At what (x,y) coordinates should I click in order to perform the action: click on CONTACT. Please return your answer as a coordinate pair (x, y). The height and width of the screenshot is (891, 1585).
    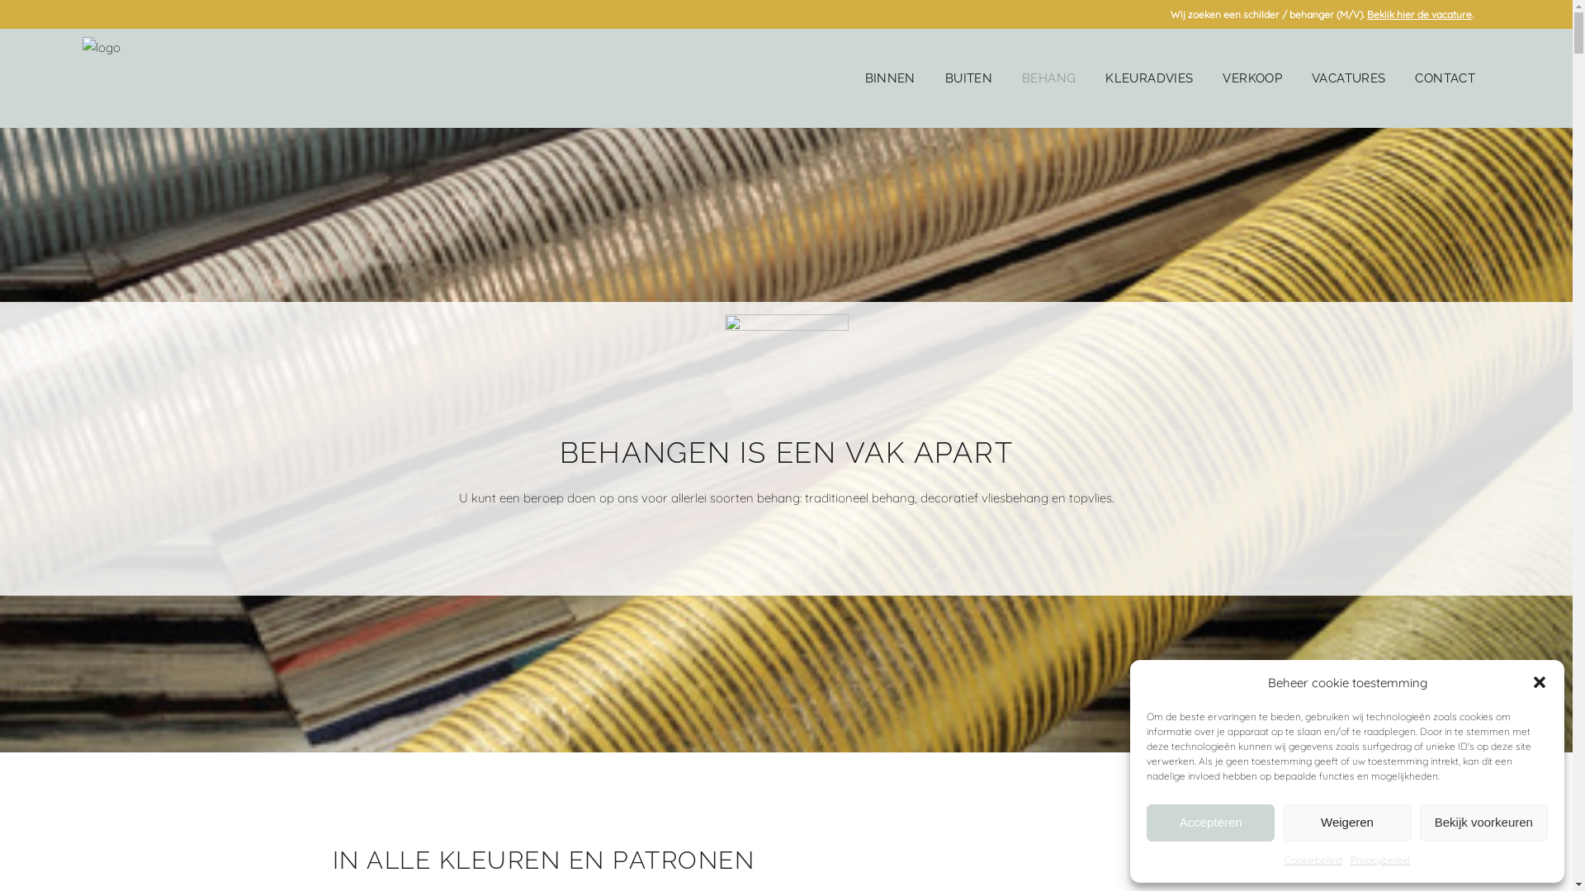
    Looking at the image, I should click on (1445, 78).